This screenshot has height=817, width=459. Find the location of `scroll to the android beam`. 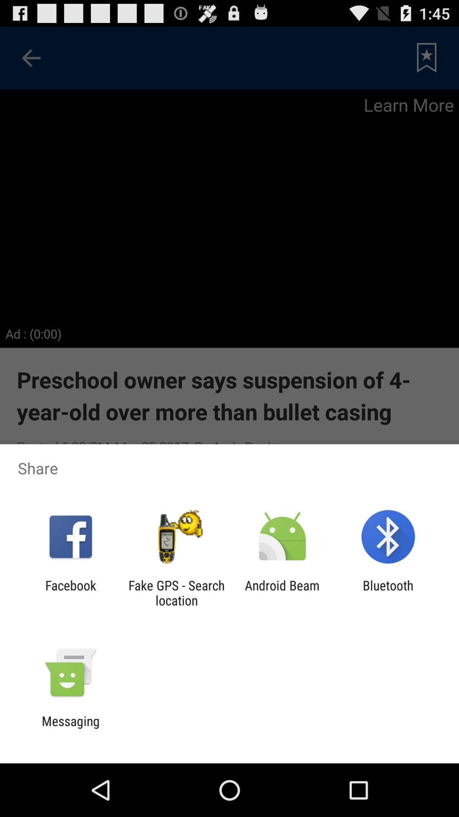

scroll to the android beam is located at coordinates (282, 593).